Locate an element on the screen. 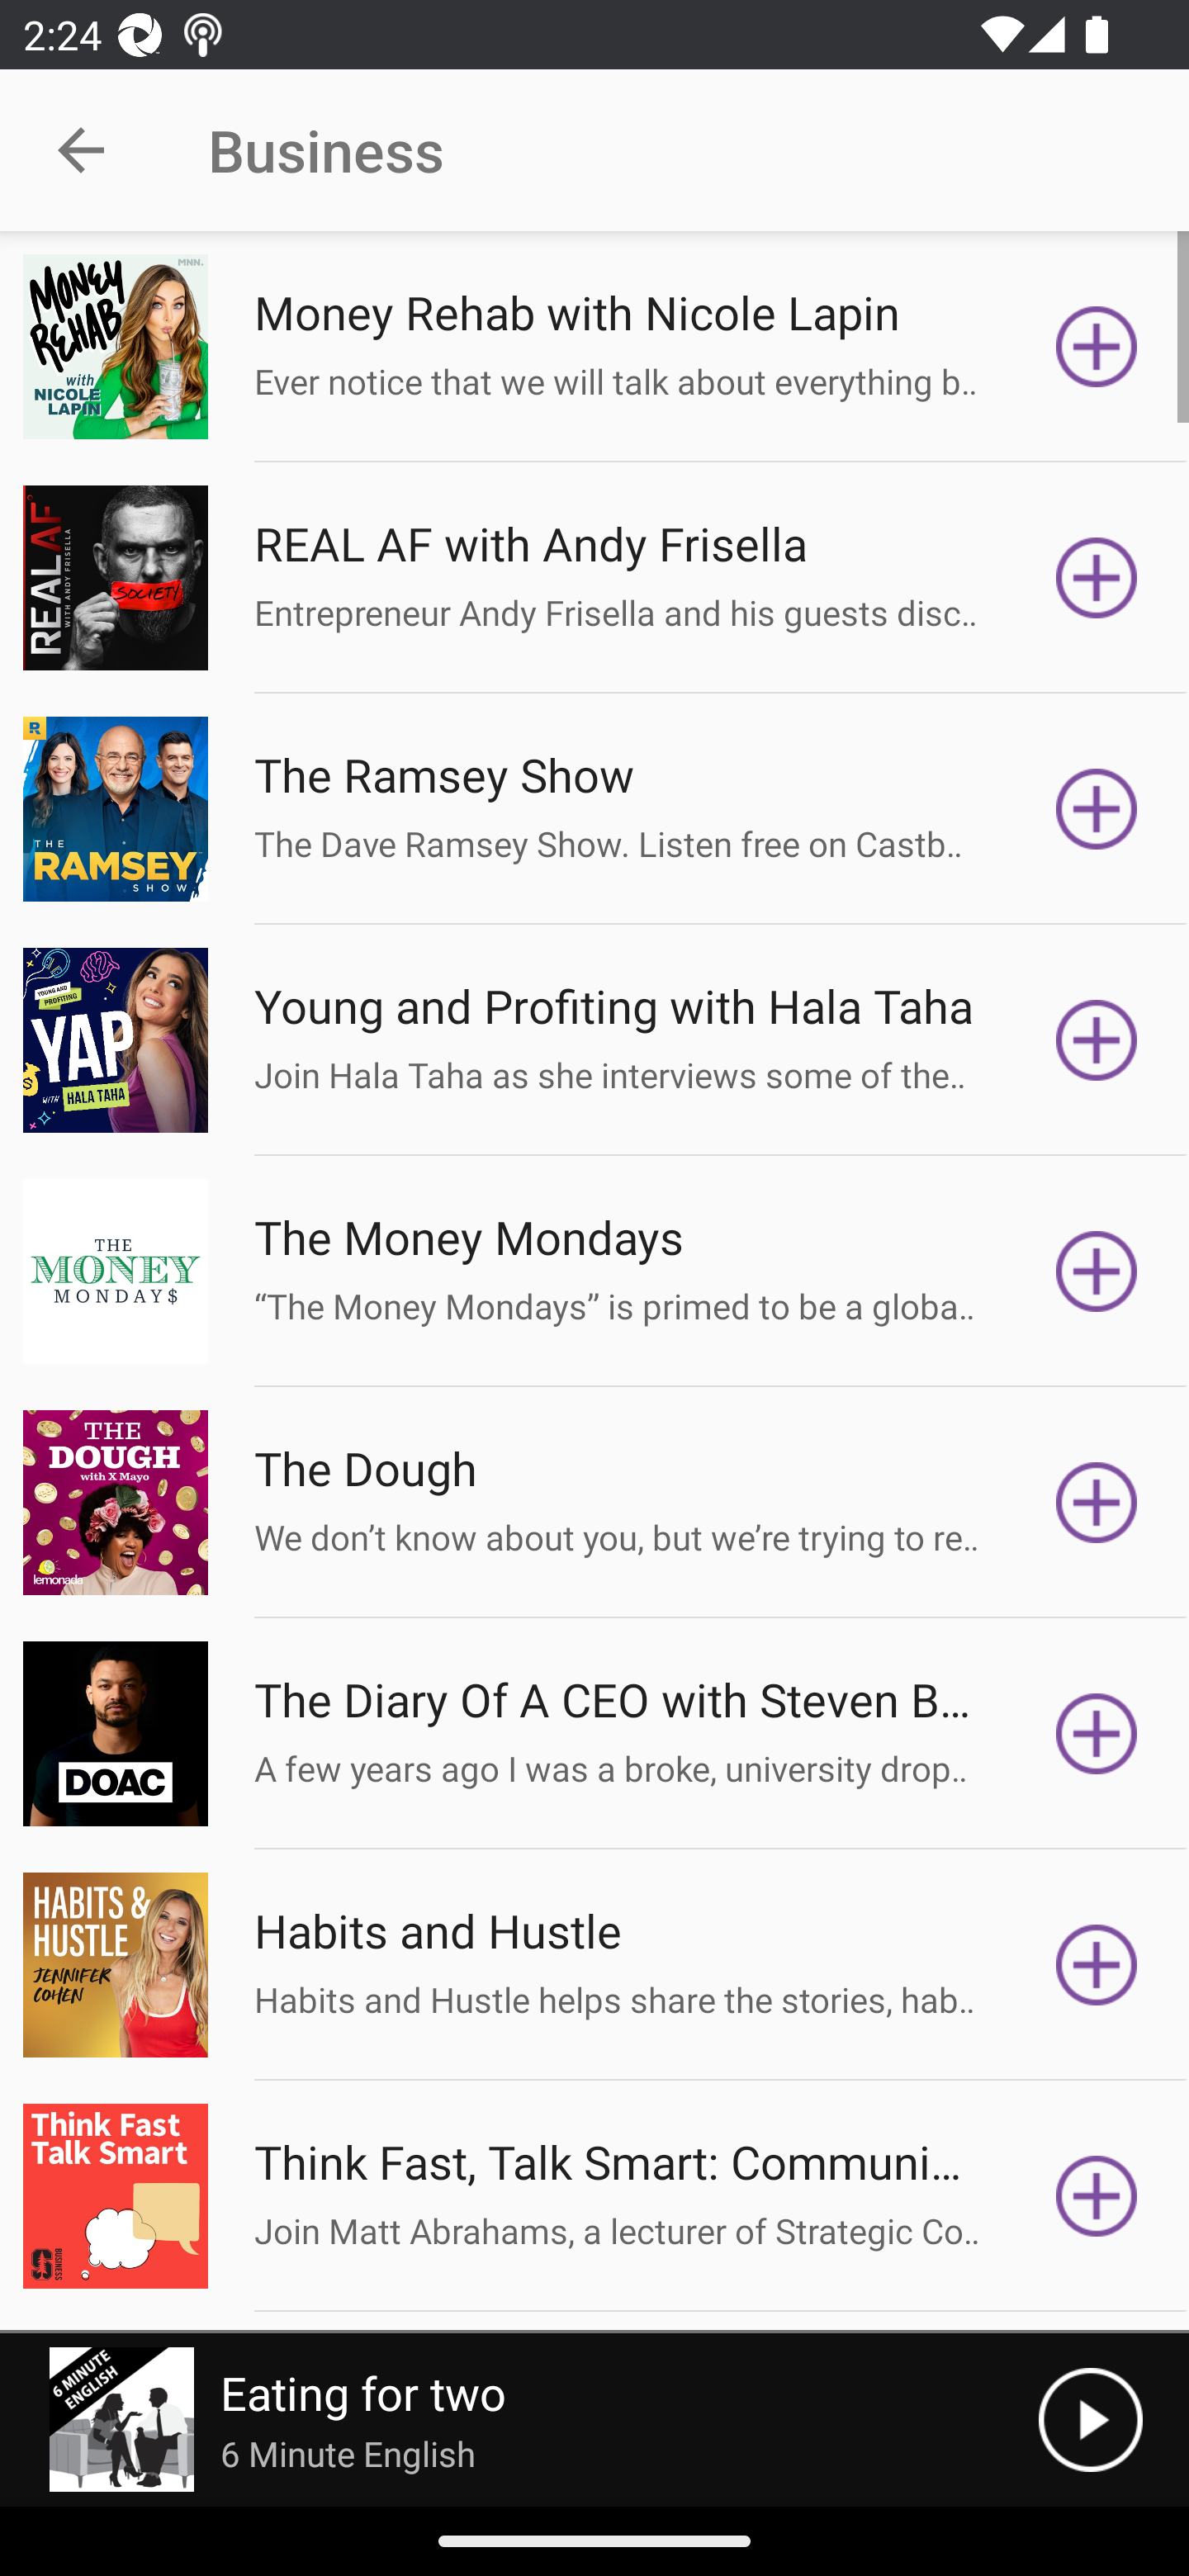 This screenshot has height=2576, width=1189. Subscribe is located at coordinates (1097, 1734).